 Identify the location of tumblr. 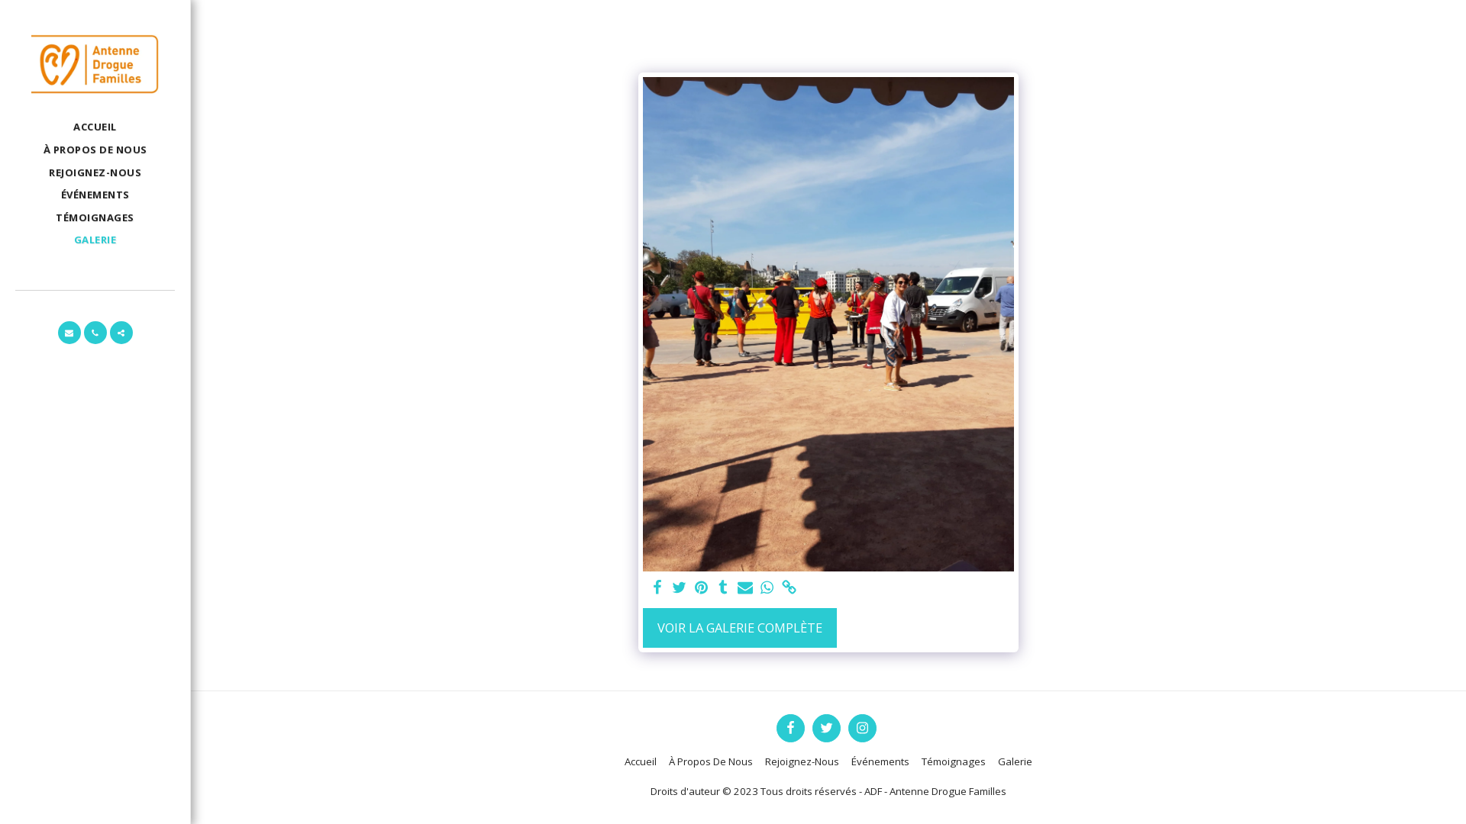
(724, 587).